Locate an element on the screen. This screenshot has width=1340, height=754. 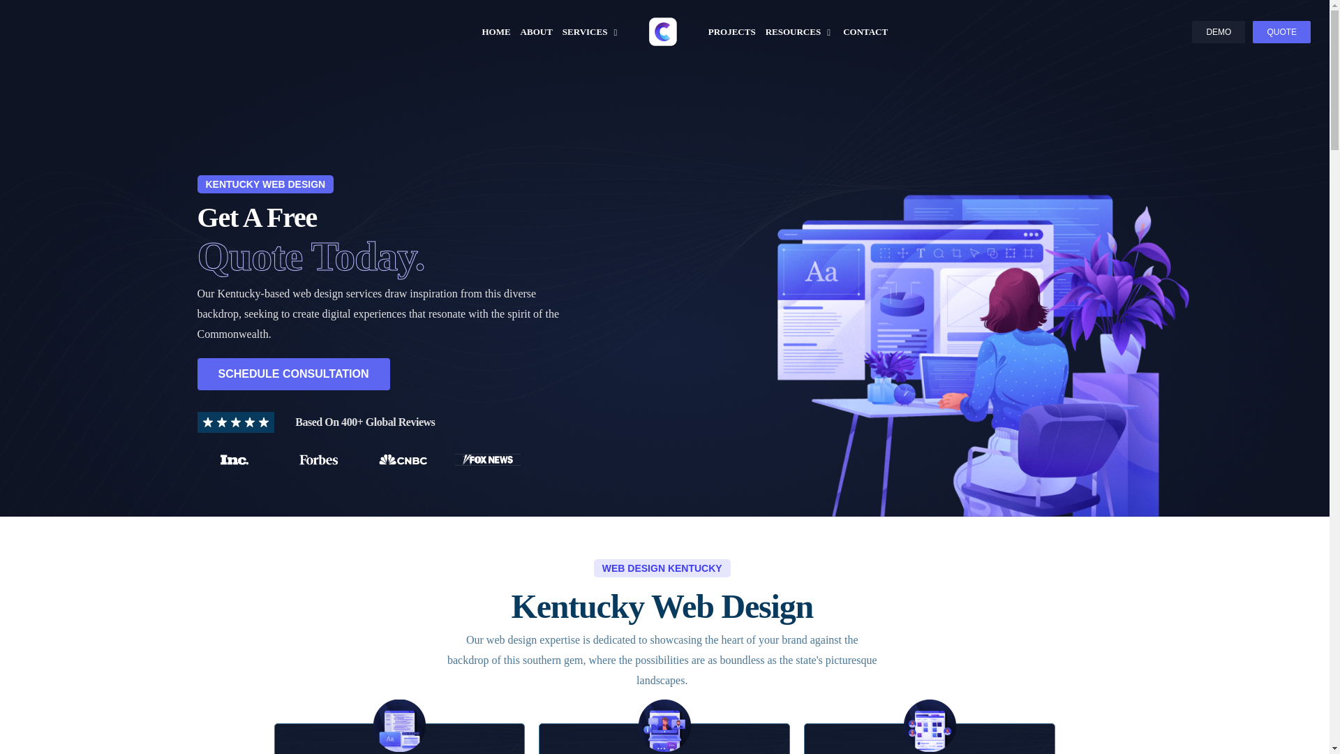
RESOURCES is located at coordinates (793, 32).